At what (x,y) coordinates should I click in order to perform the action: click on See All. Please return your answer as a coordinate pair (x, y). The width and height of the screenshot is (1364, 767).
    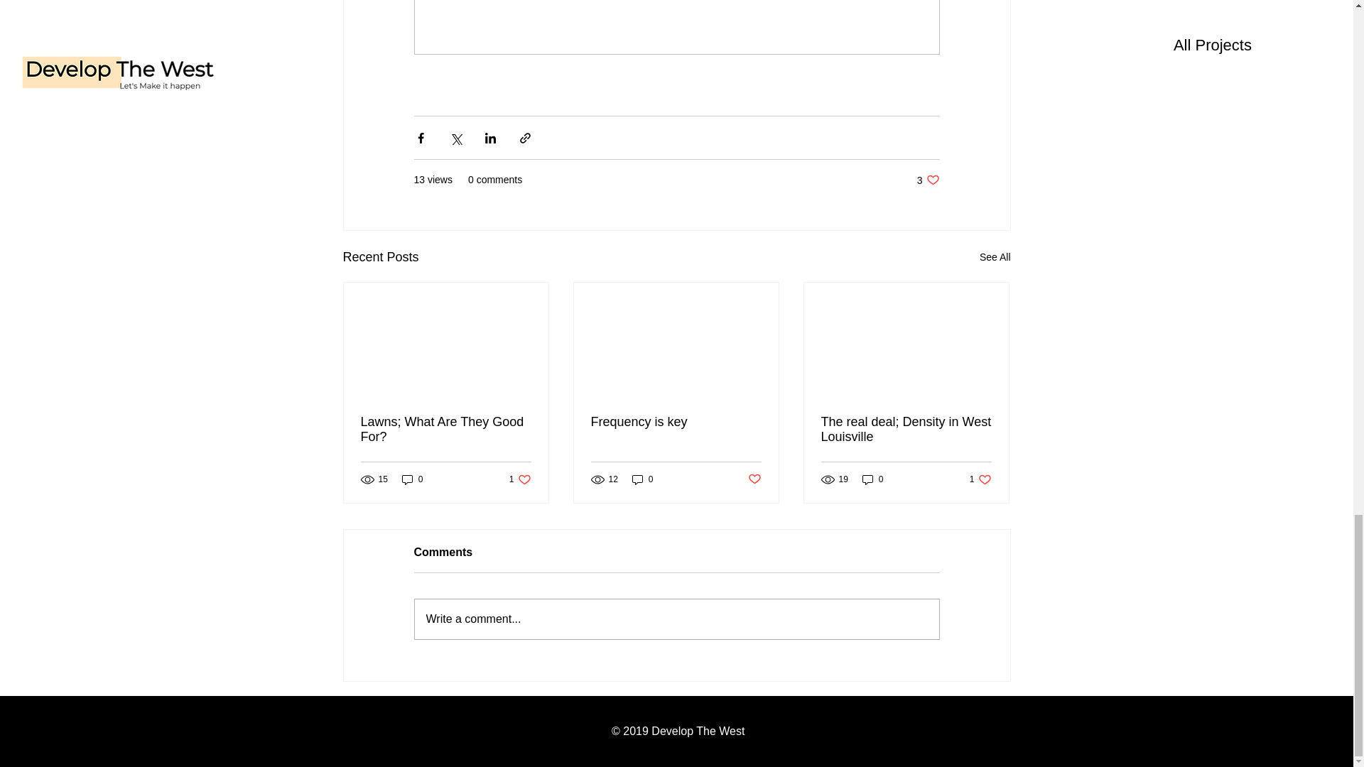
    Looking at the image, I should click on (995, 257).